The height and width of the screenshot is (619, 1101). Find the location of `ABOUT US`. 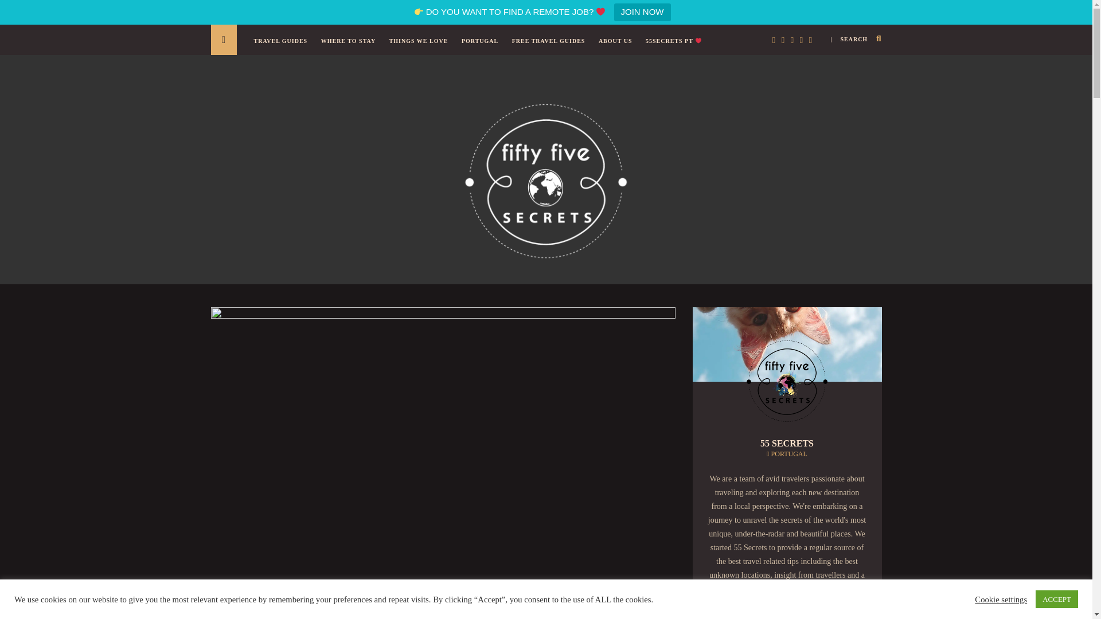

ABOUT US is located at coordinates (618, 47).